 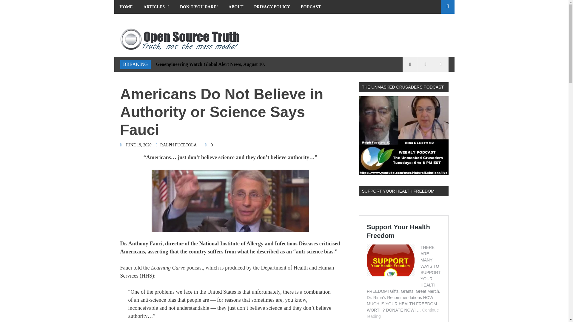 I want to click on PODCAST, so click(x=311, y=7).